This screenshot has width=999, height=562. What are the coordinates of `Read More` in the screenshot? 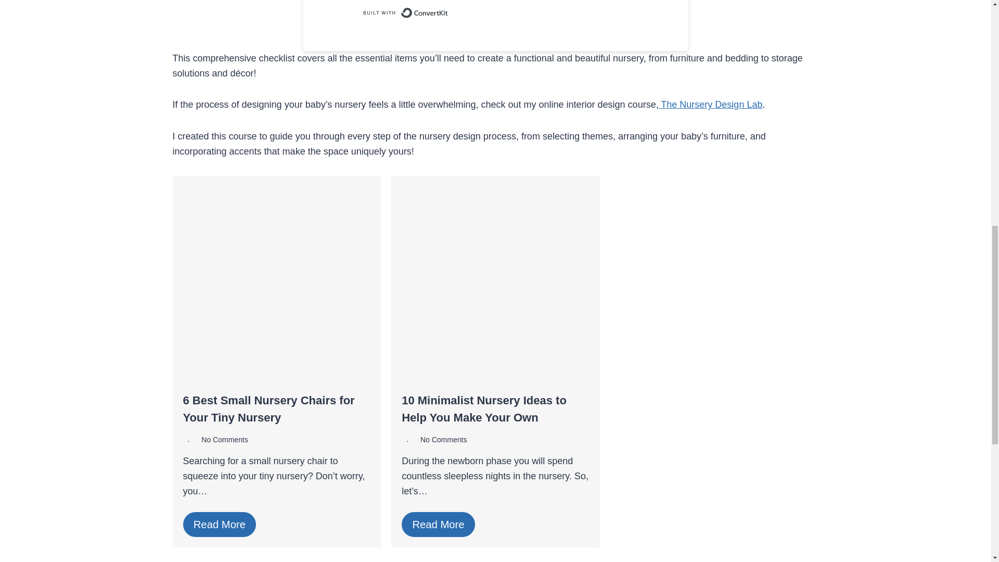 It's located at (438, 525).